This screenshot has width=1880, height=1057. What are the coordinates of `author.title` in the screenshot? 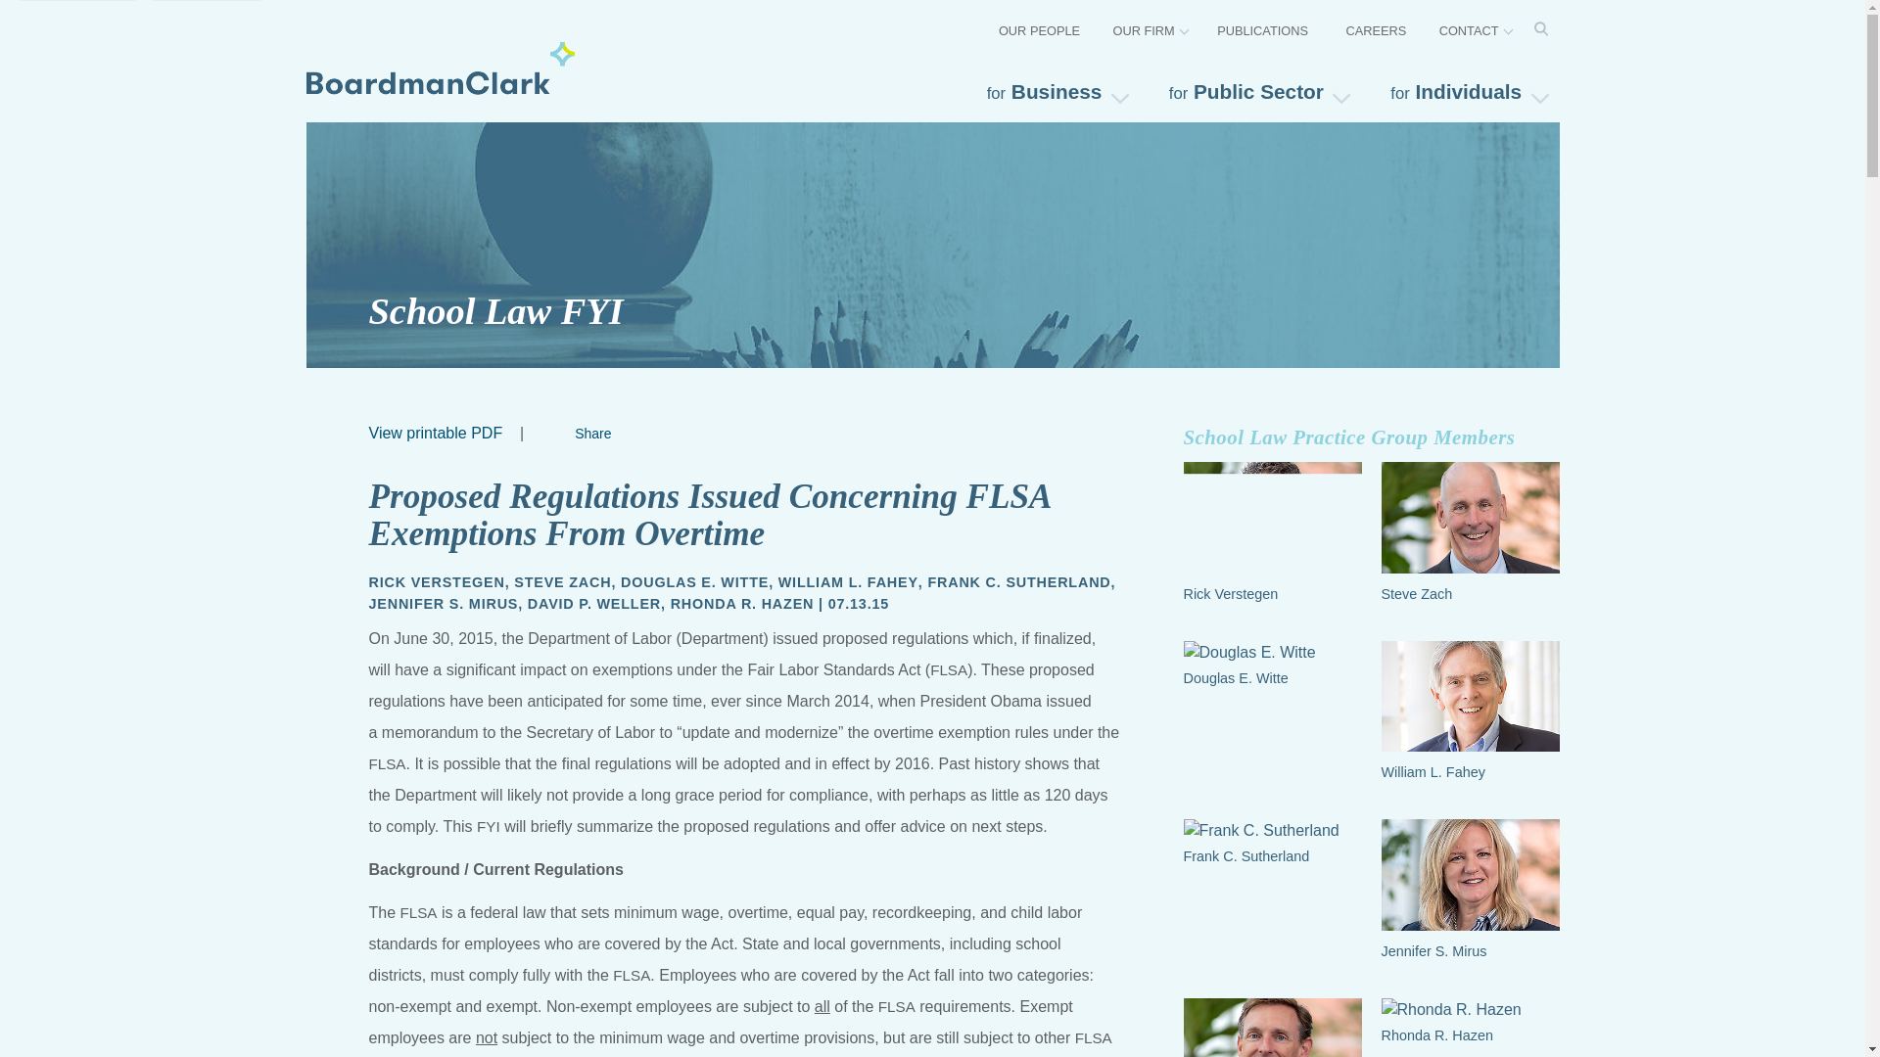 It's located at (594, 603).